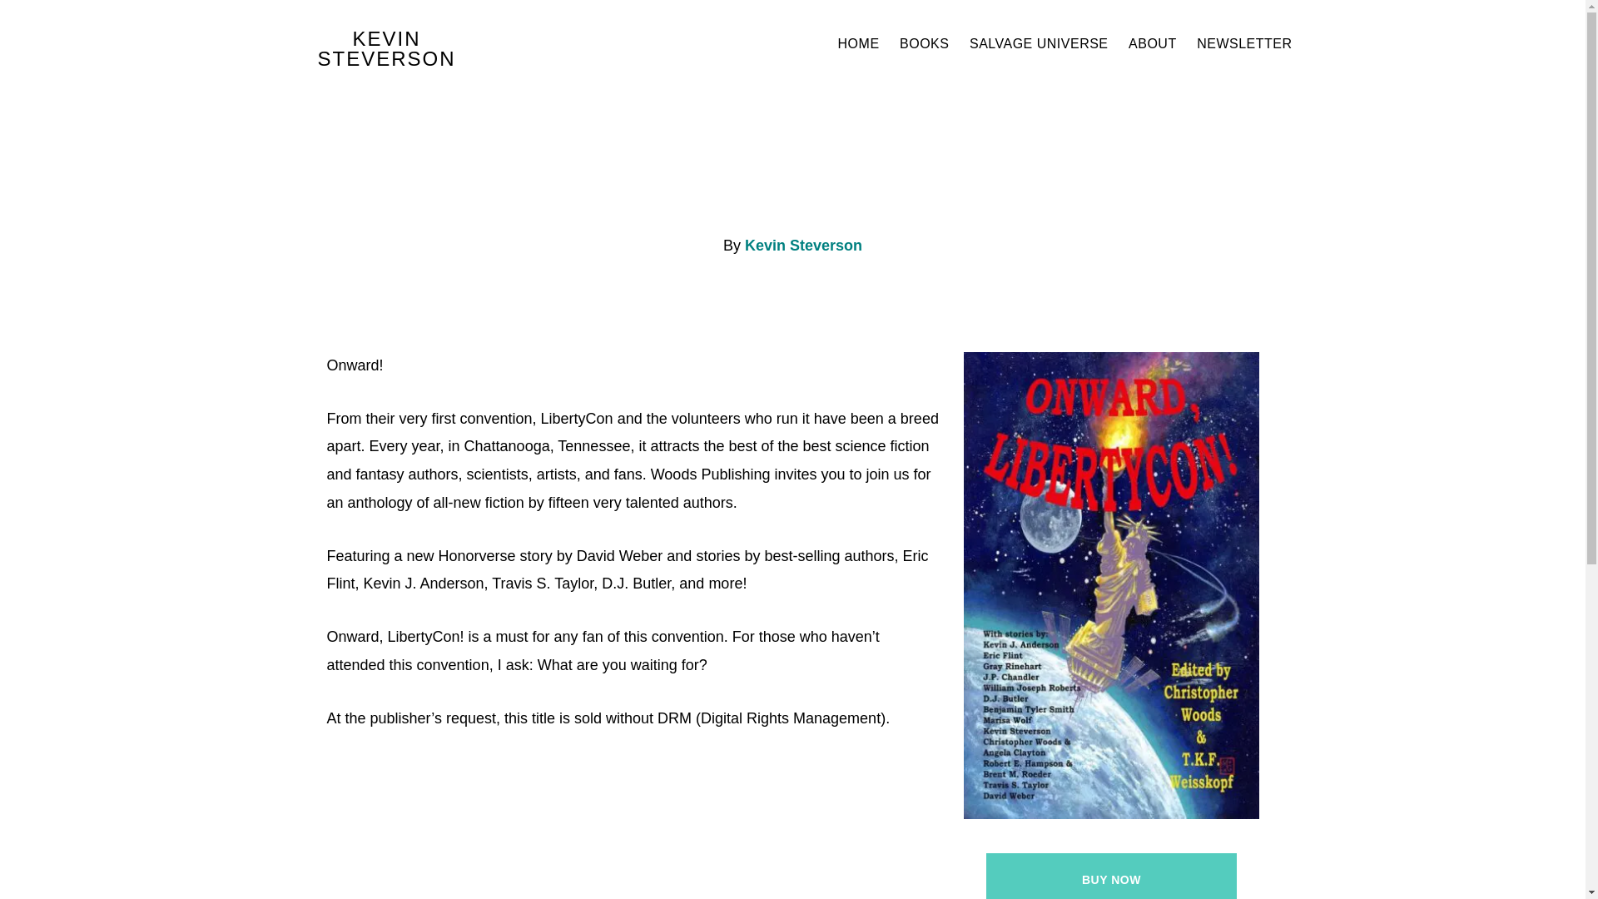  What do you see at coordinates (859, 43) in the screenshot?
I see `HOME` at bounding box center [859, 43].